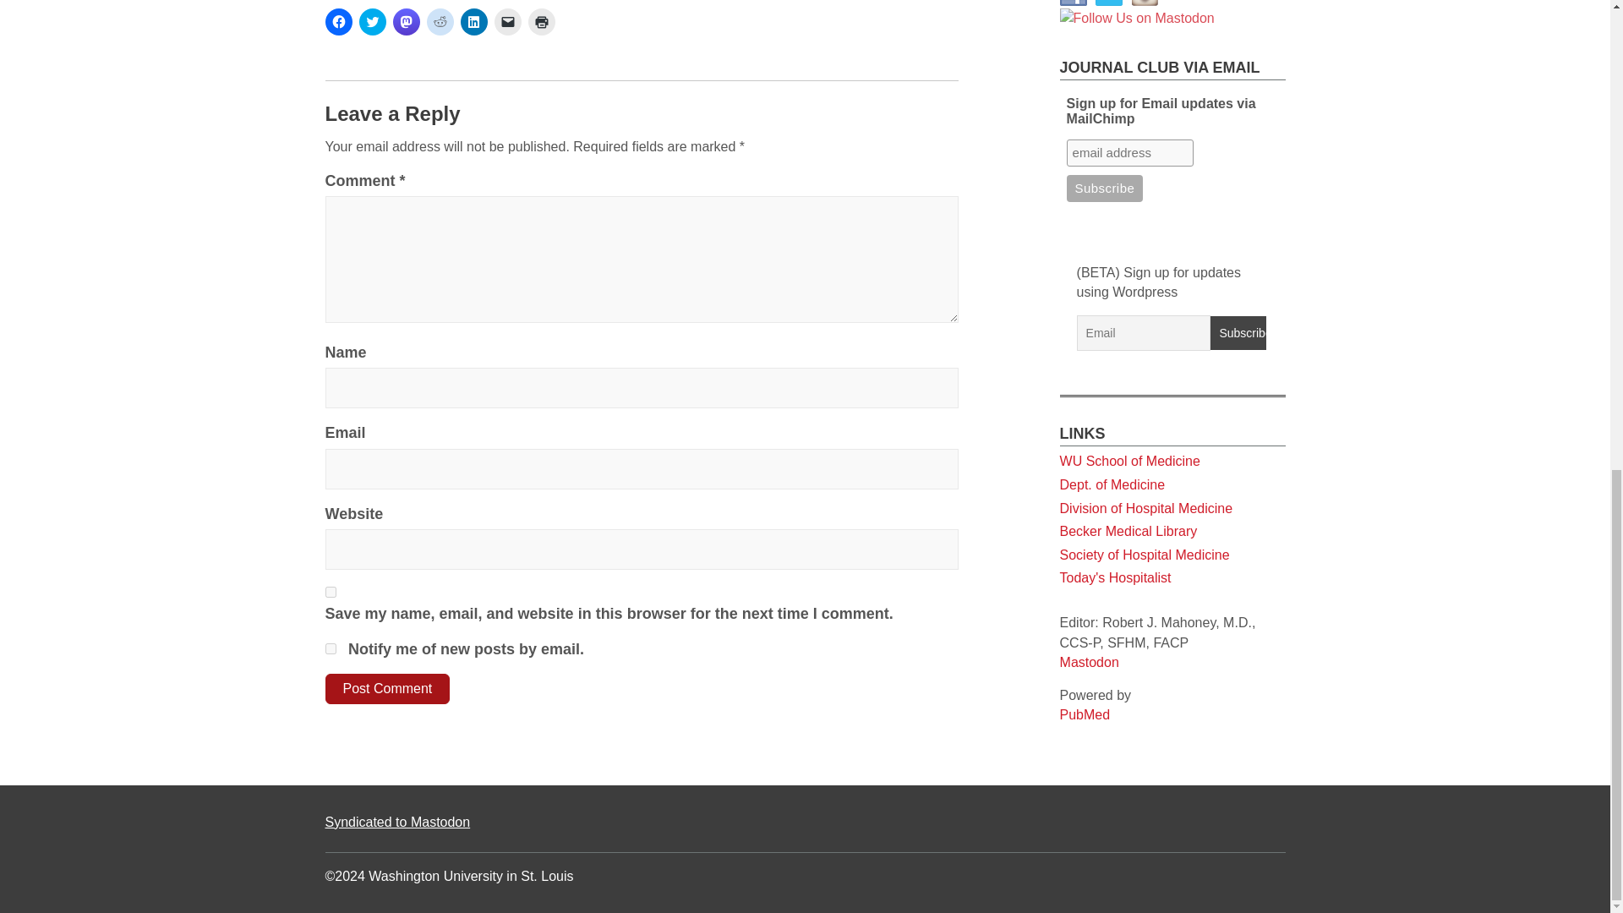  What do you see at coordinates (372, 22) in the screenshot?
I see `Click to share on Twitter` at bounding box center [372, 22].